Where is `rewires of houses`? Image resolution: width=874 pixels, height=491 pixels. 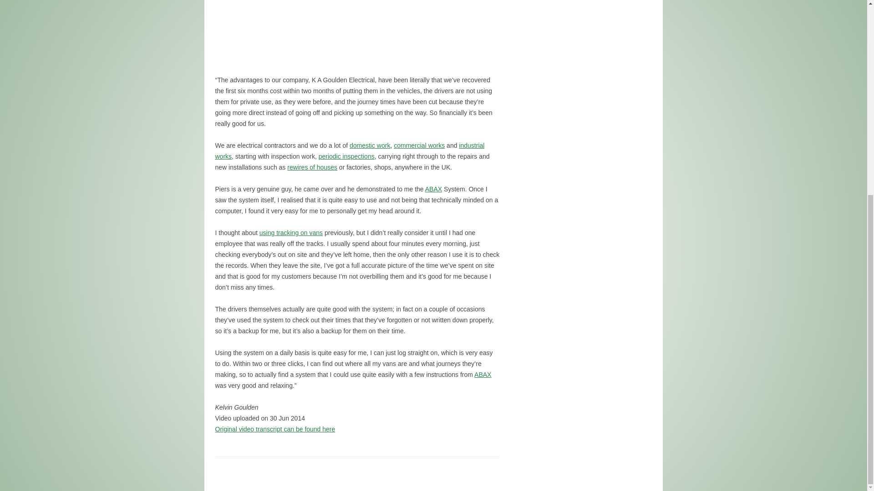
rewires of houses is located at coordinates (312, 167).